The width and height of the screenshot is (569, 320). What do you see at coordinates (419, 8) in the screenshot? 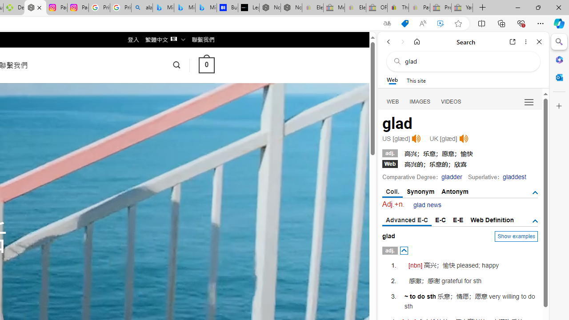
I see `Payments Terms of Use | eBay.com - Sleeping` at bounding box center [419, 8].